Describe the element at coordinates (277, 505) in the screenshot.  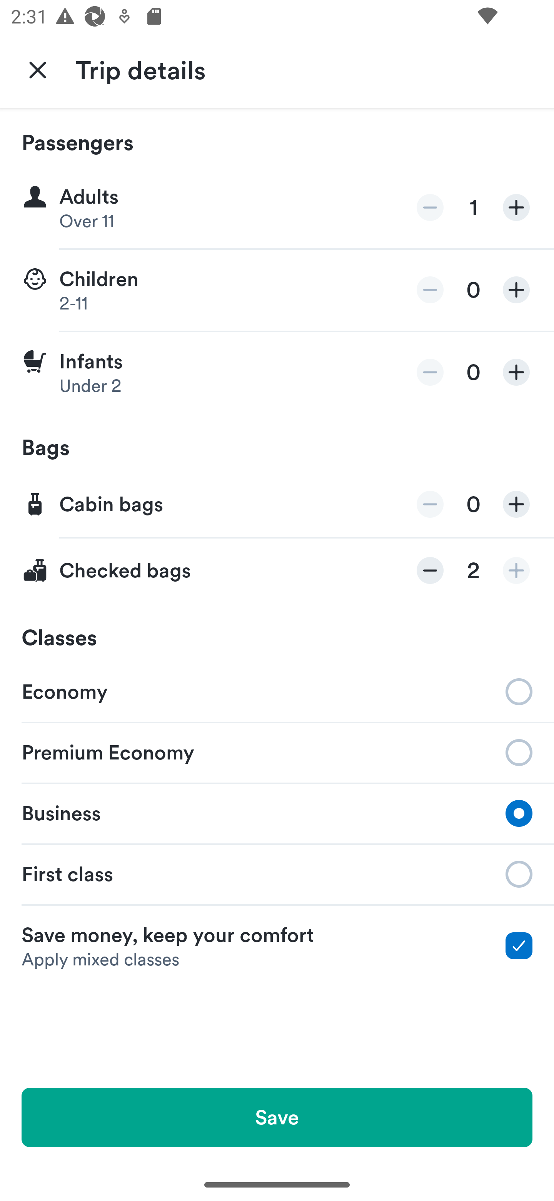
I see `Remove 0 Add Cabin bags` at that location.